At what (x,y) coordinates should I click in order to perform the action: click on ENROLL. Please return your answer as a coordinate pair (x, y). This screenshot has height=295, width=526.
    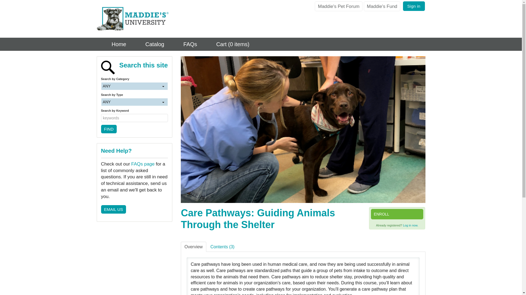
    Looking at the image, I should click on (397, 214).